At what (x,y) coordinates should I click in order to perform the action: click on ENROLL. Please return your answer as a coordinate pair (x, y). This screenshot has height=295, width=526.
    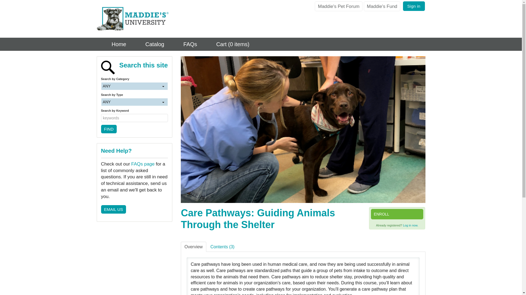
    Looking at the image, I should click on (397, 214).